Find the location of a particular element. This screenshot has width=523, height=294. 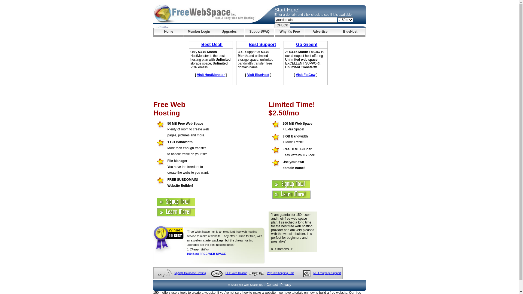

Why it's Free is located at coordinates (290, 33).